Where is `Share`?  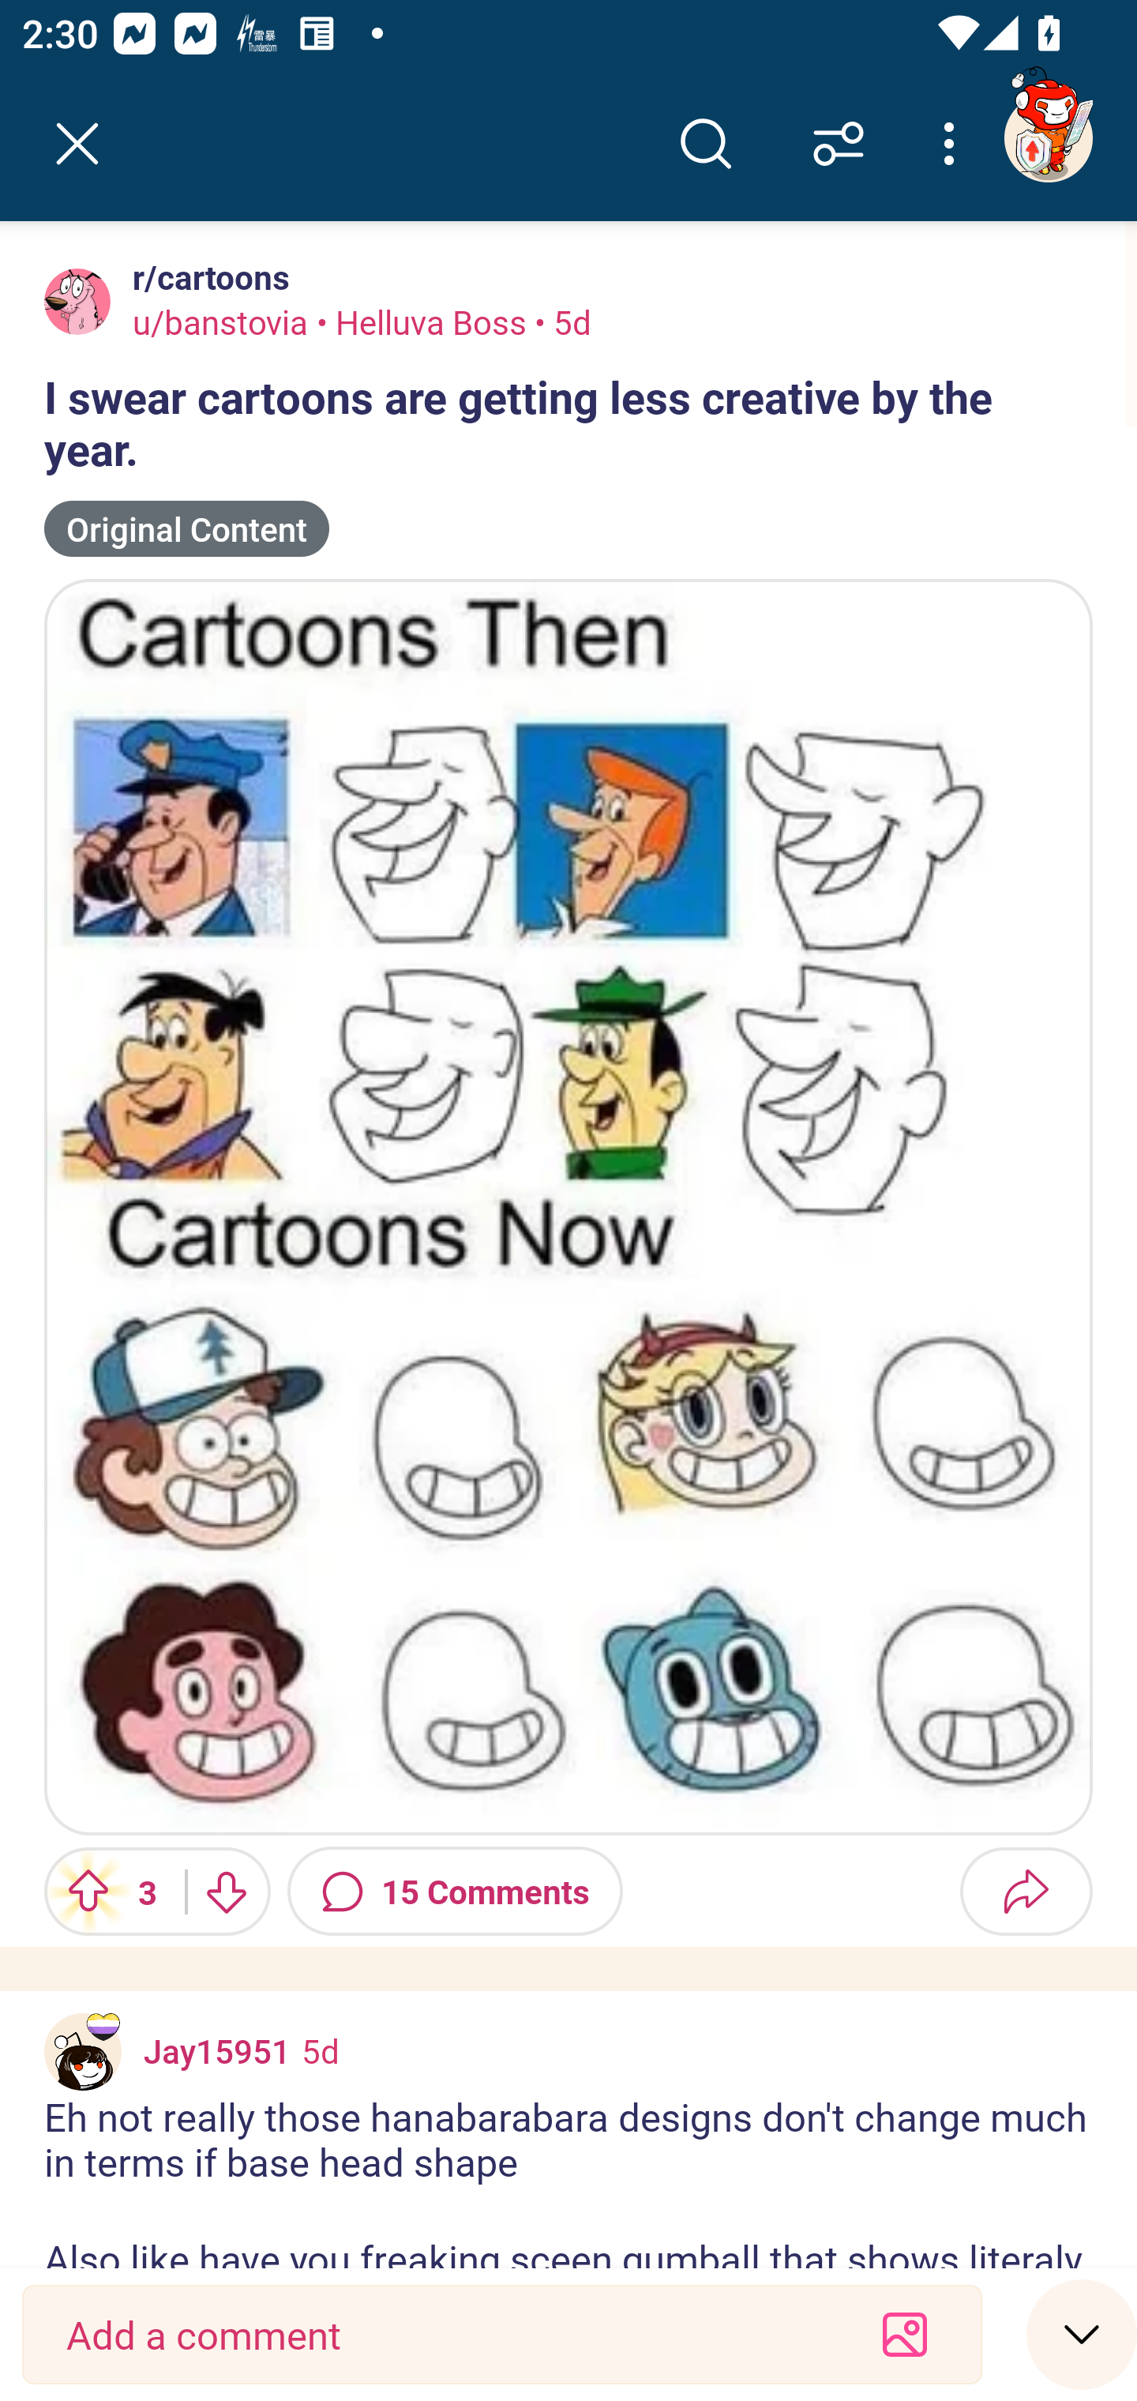
Share is located at coordinates (1026, 1891).